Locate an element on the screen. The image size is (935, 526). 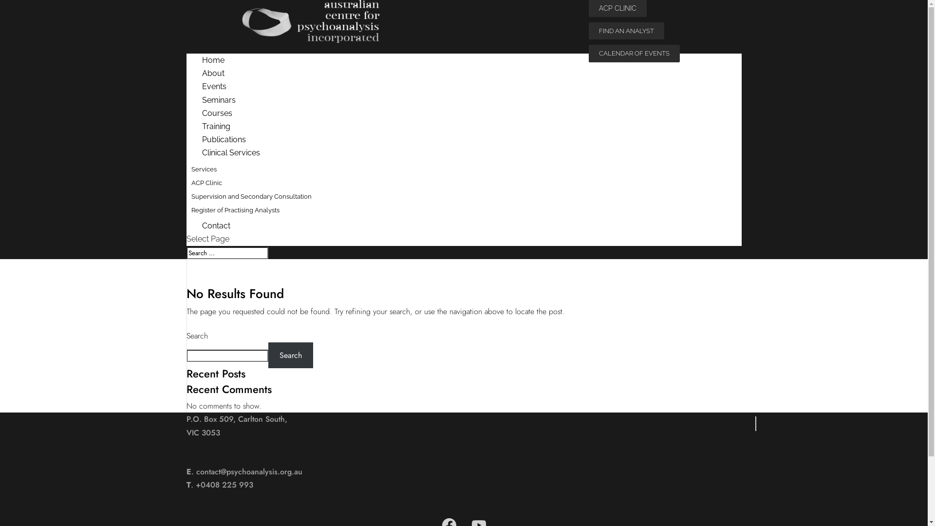
CALENDAR OF EVENTS is located at coordinates (634, 54).